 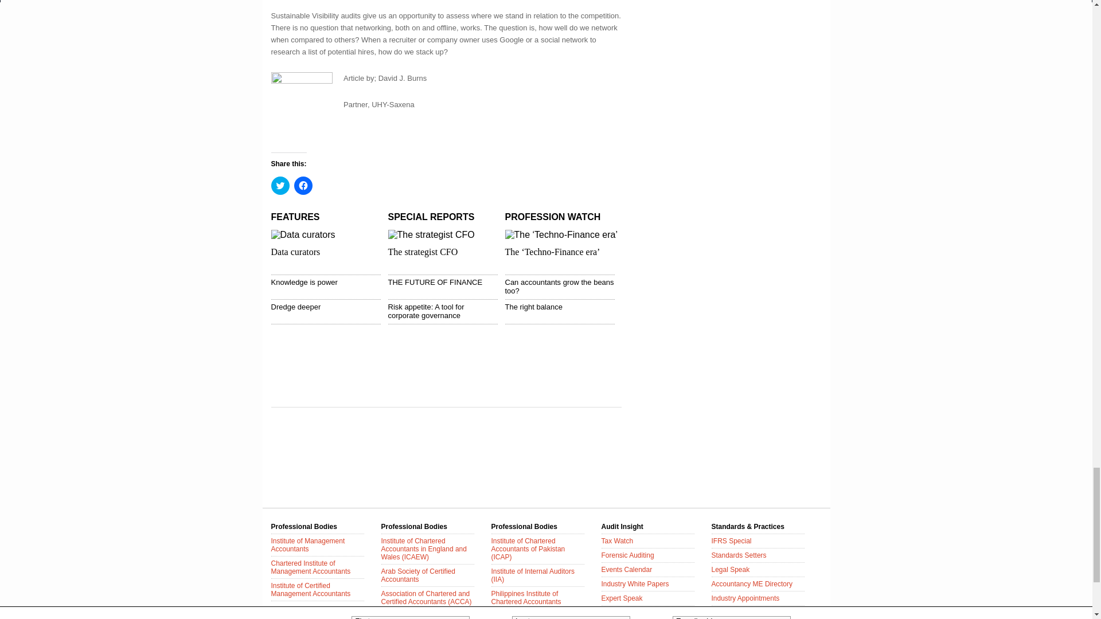 I want to click on PROFESSION WATCH, so click(x=552, y=217).